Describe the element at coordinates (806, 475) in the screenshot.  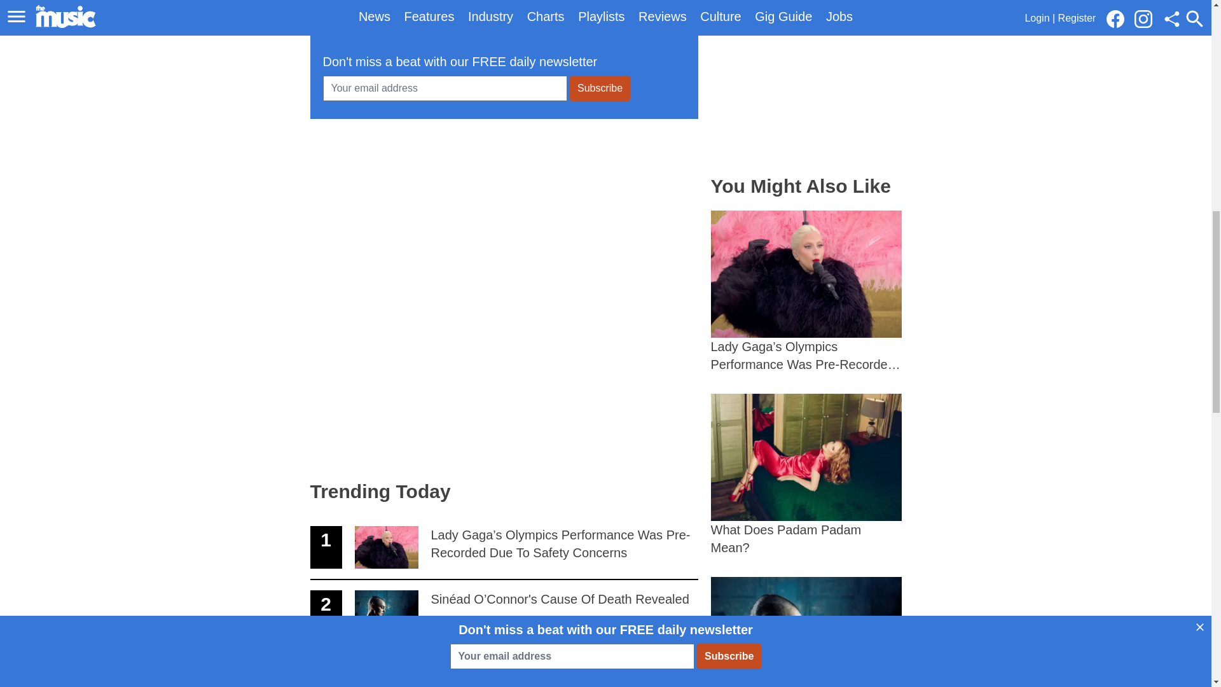
I see `What Does Padam Padam Mean?` at that location.